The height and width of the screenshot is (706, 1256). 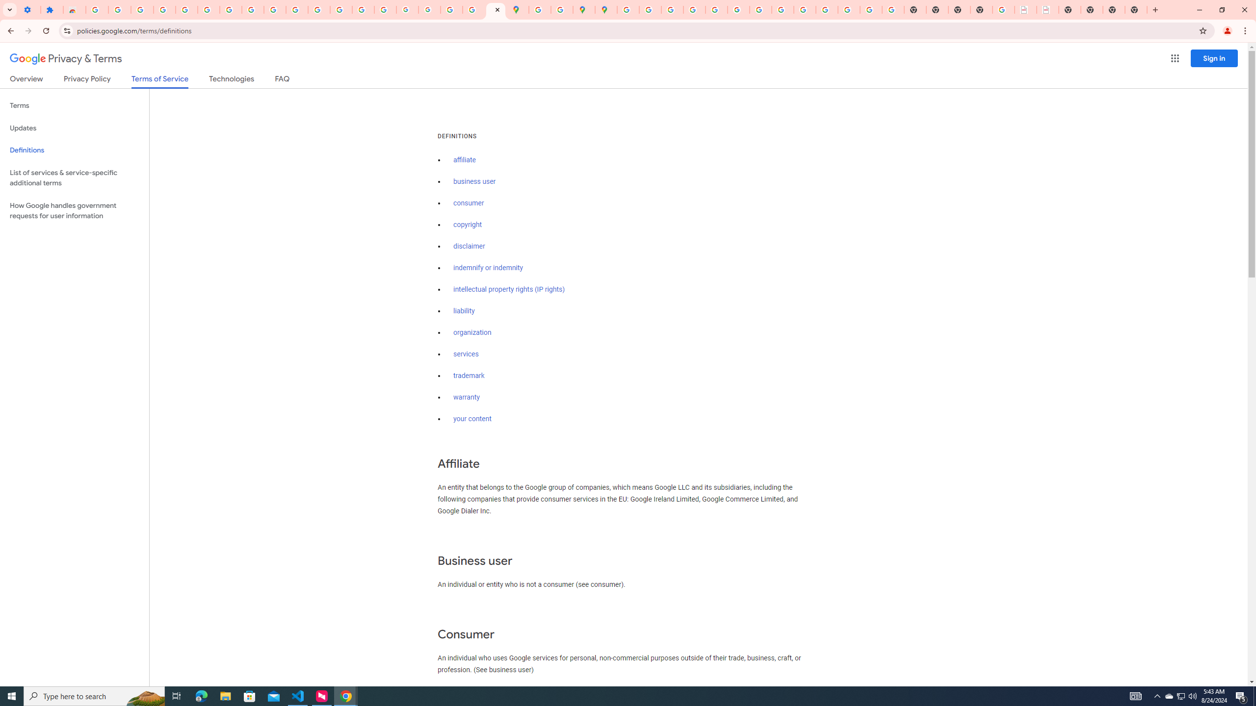 I want to click on indemnify or indemnity, so click(x=488, y=268).